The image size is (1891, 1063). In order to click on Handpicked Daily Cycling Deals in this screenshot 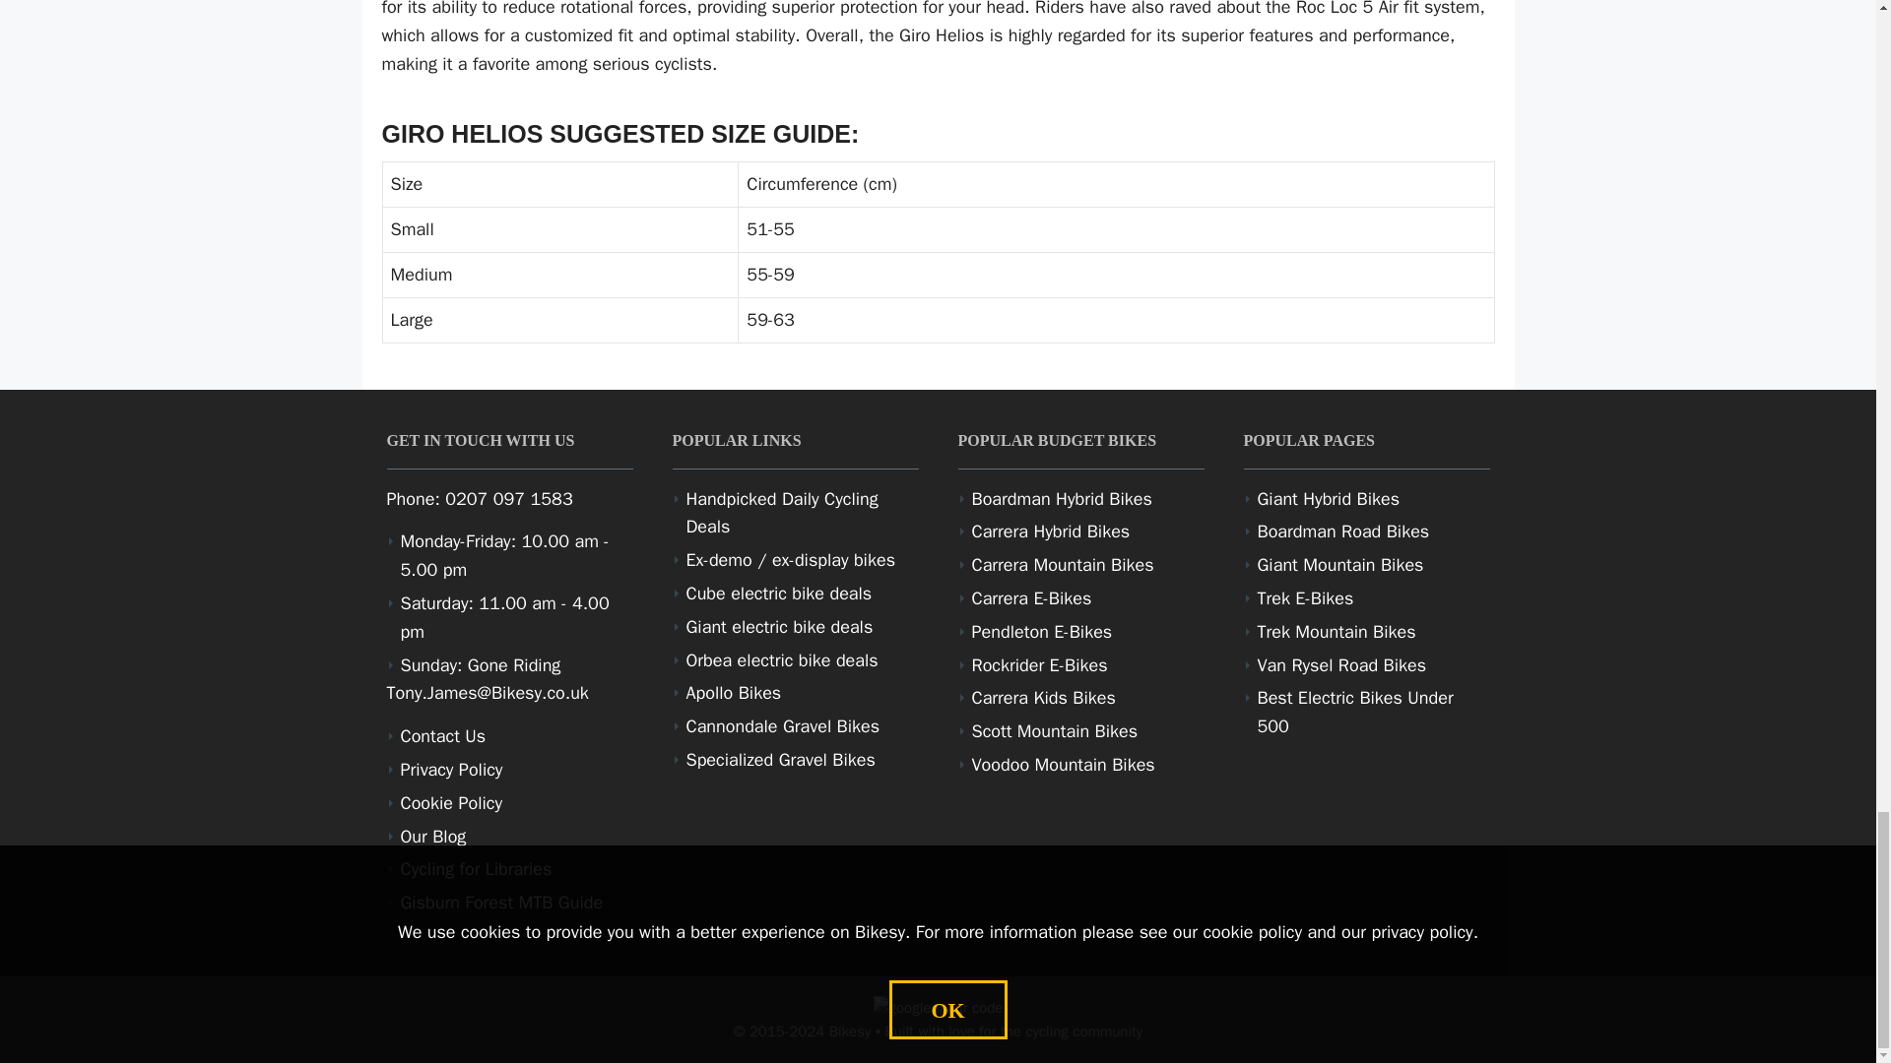, I will do `click(780, 512)`.